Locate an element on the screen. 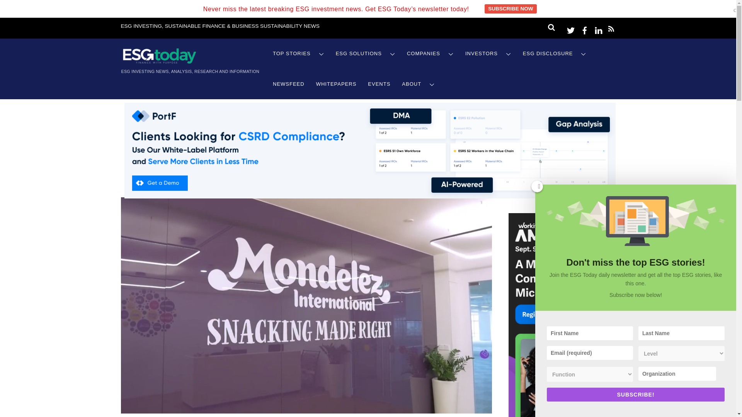 The width and height of the screenshot is (742, 417). INVESTORS is located at coordinates (488, 54).